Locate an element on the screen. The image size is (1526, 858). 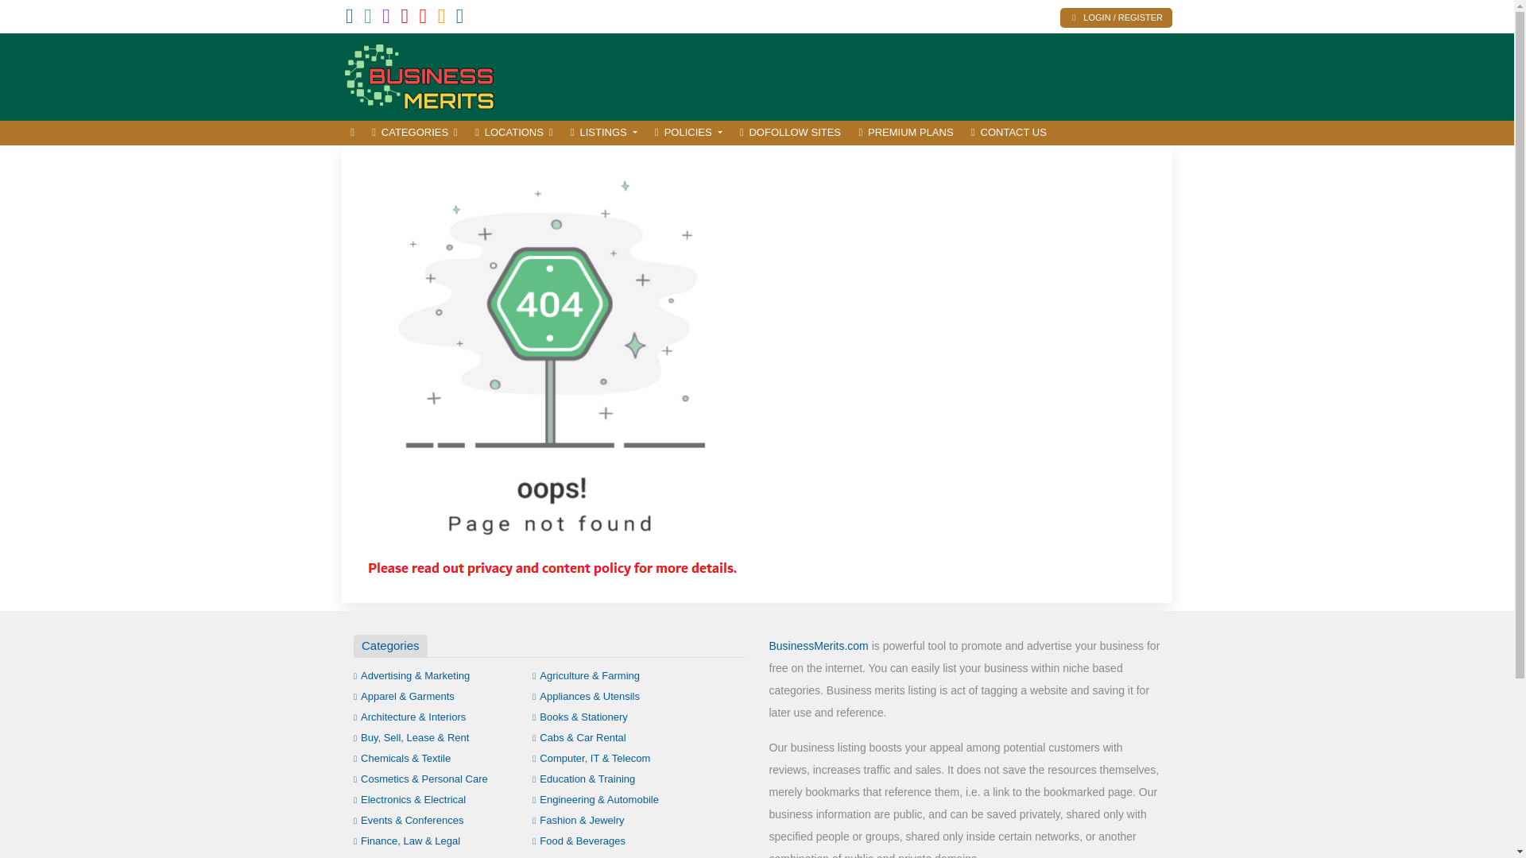
CATEGORIES is located at coordinates (415, 133).